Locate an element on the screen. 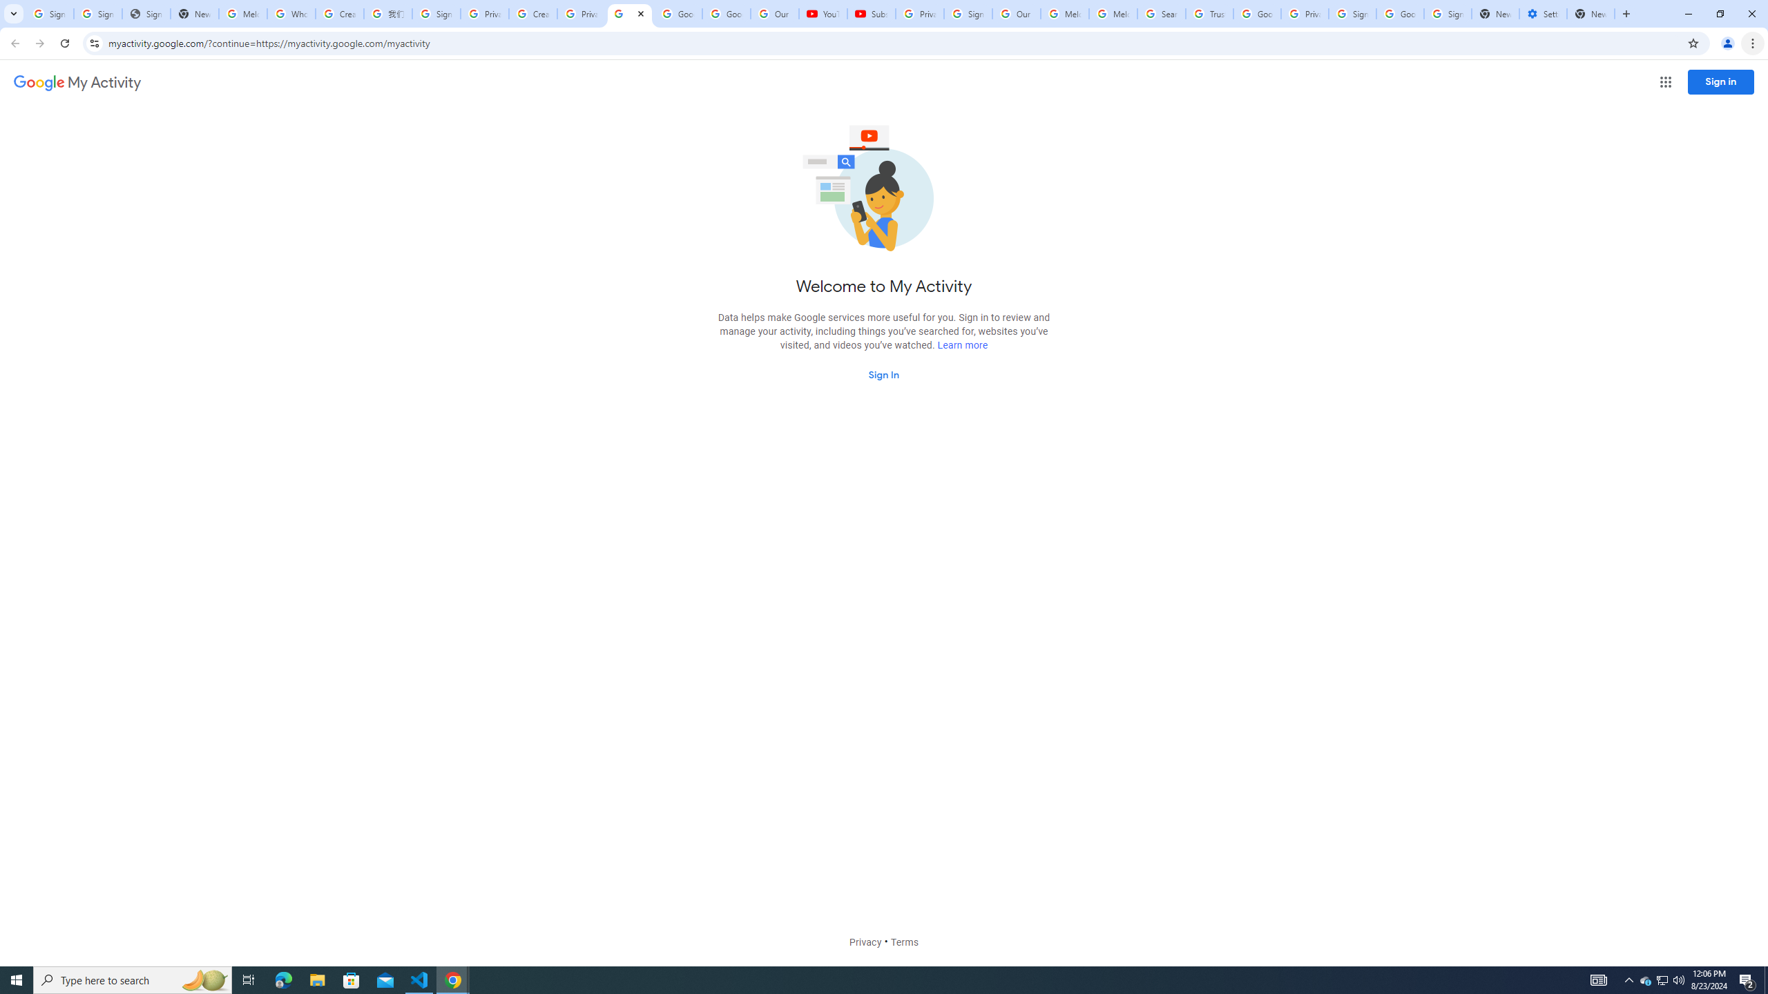 The width and height of the screenshot is (1768, 994). Sign In is located at coordinates (884, 374).